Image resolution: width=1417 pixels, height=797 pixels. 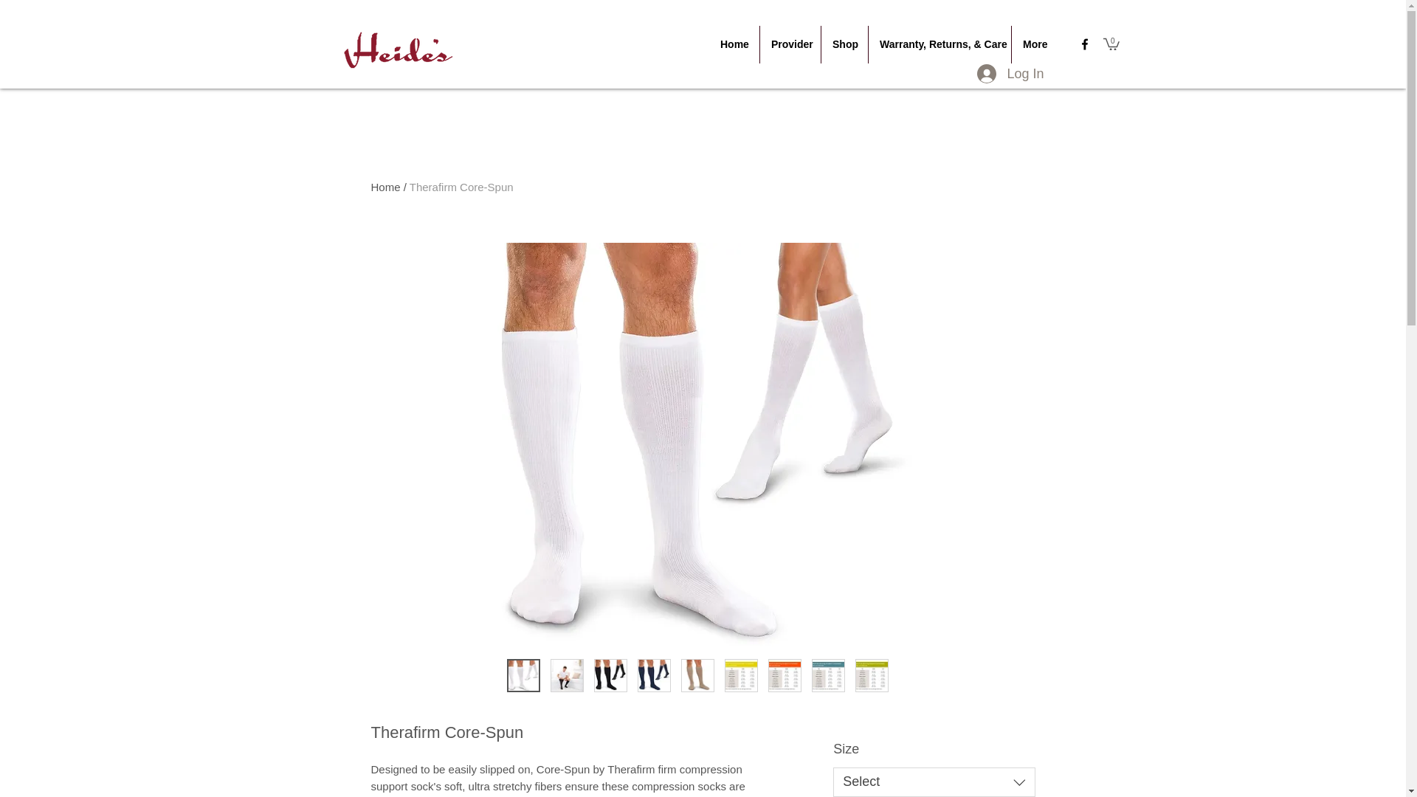 What do you see at coordinates (385, 187) in the screenshot?
I see `Home` at bounding box center [385, 187].